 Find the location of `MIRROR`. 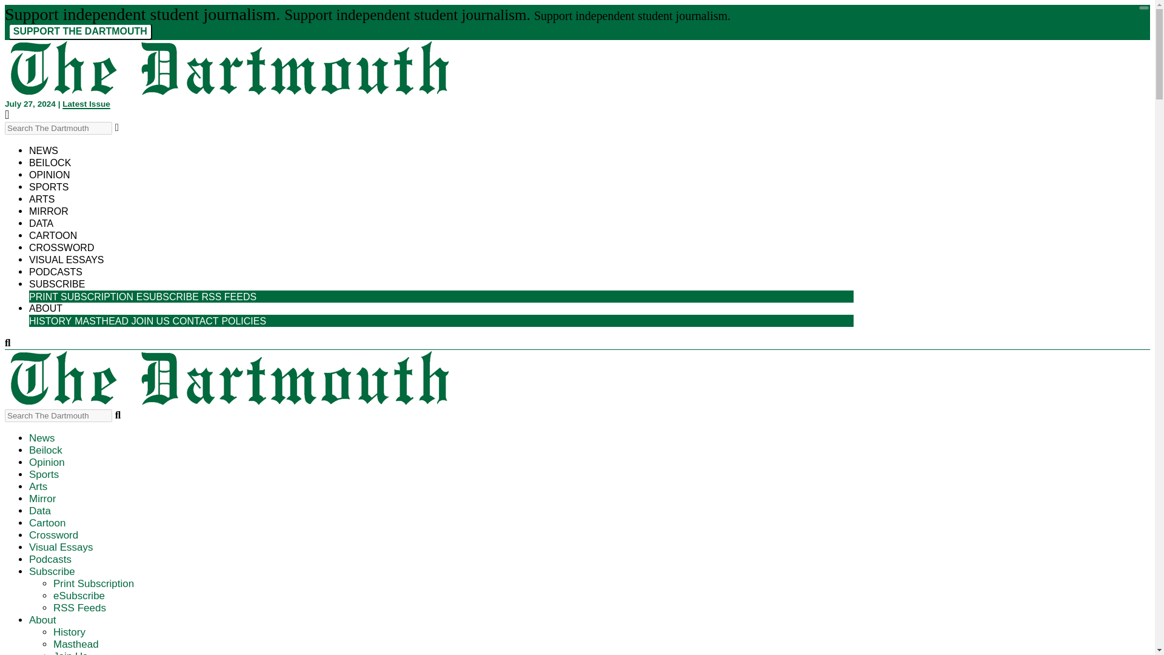

MIRROR is located at coordinates (48, 211).